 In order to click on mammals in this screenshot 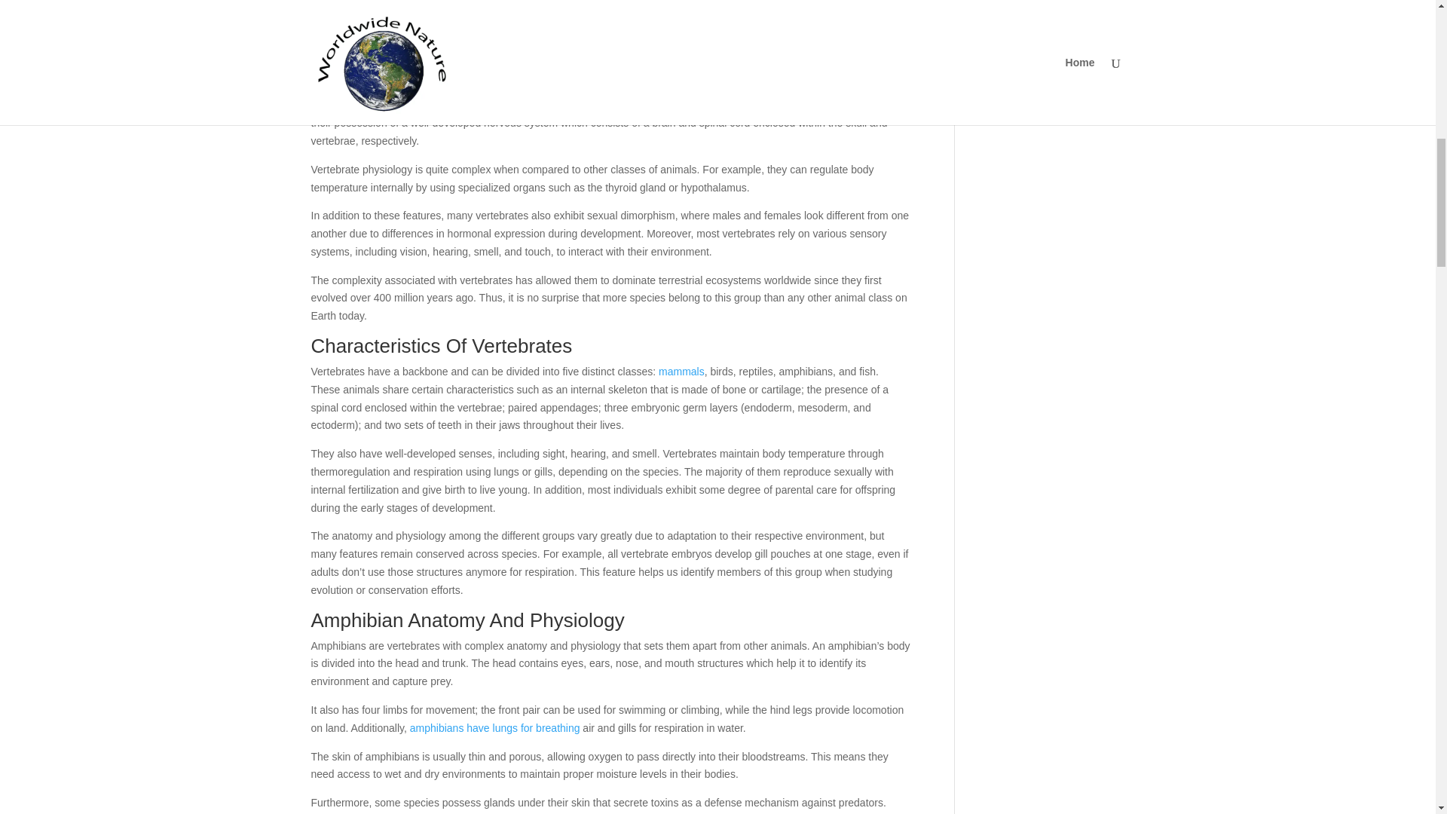, I will do `click(589, 104)`.